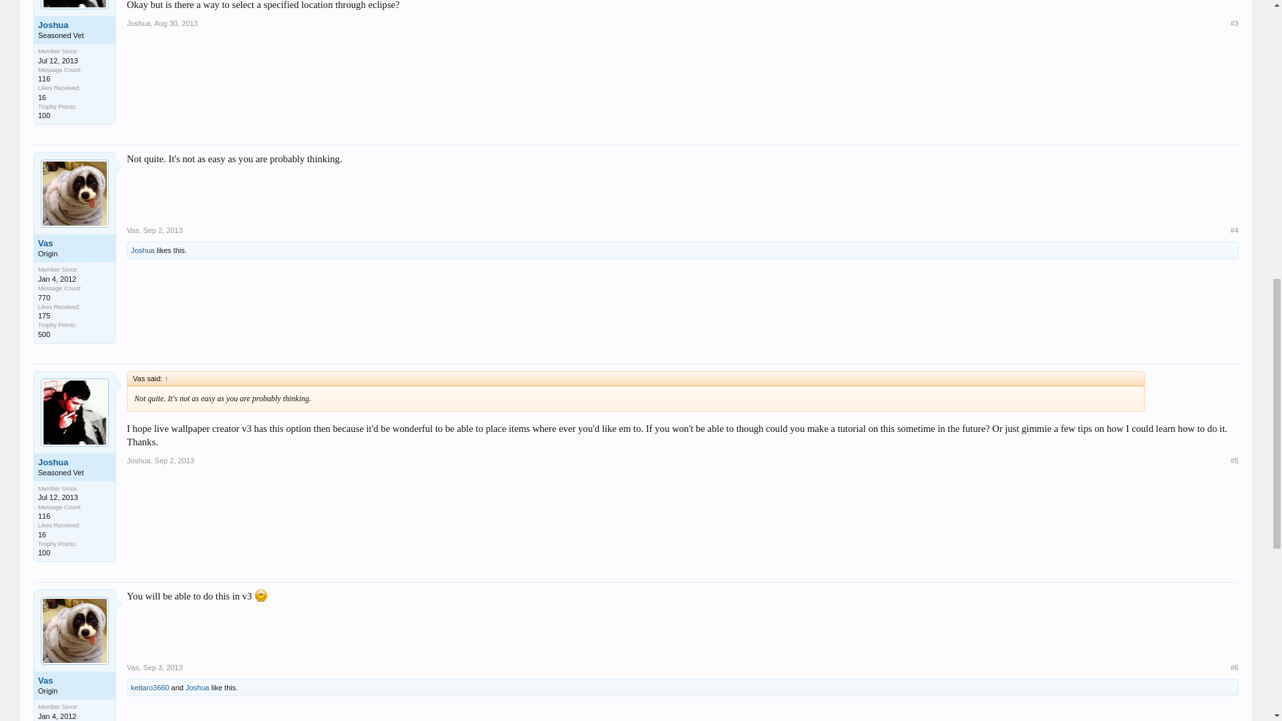 Image resolution: width=1282 pixels, height=721 pixels. What do you see at coordinates (44, 298) in the screenshot?
I see `770` at bounding box center [44, 298].